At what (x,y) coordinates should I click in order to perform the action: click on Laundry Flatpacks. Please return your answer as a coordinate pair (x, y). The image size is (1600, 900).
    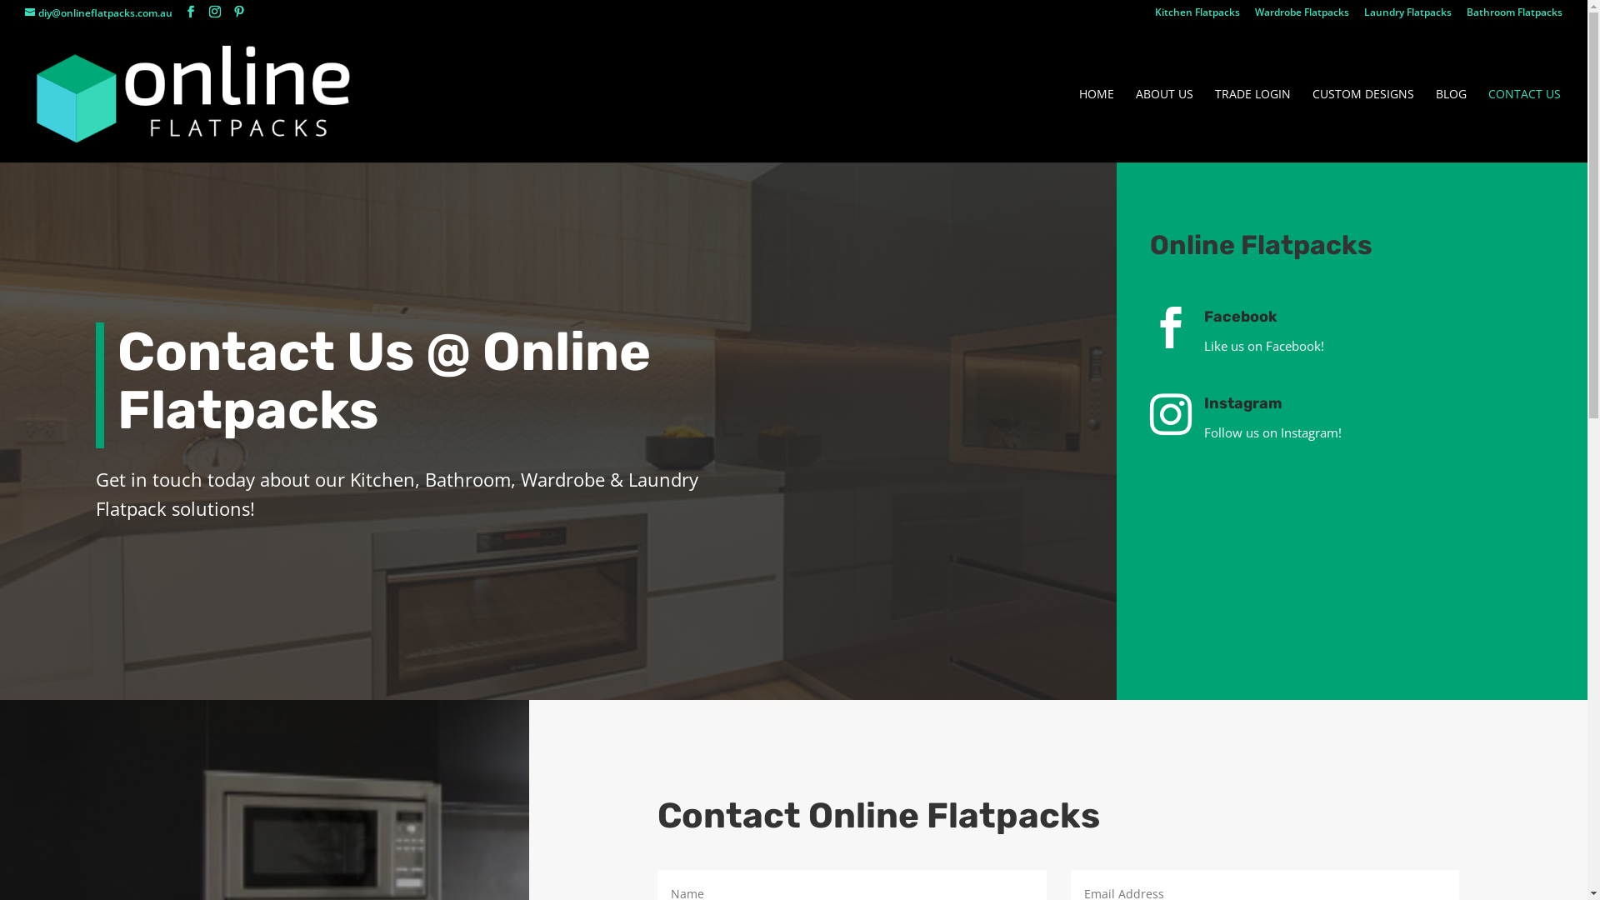
    Looking at the image, I should click on (1408, 17).